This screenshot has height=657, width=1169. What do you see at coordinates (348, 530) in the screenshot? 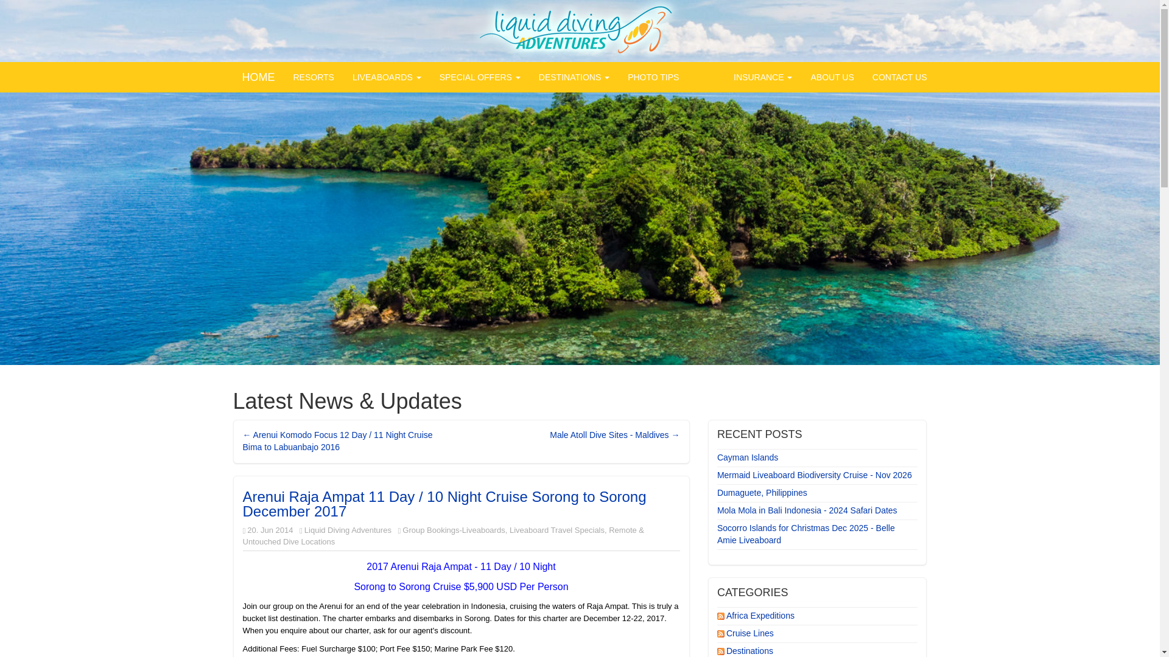
I see `Liquid Diving Adventures` at bounding box center [348, 530].